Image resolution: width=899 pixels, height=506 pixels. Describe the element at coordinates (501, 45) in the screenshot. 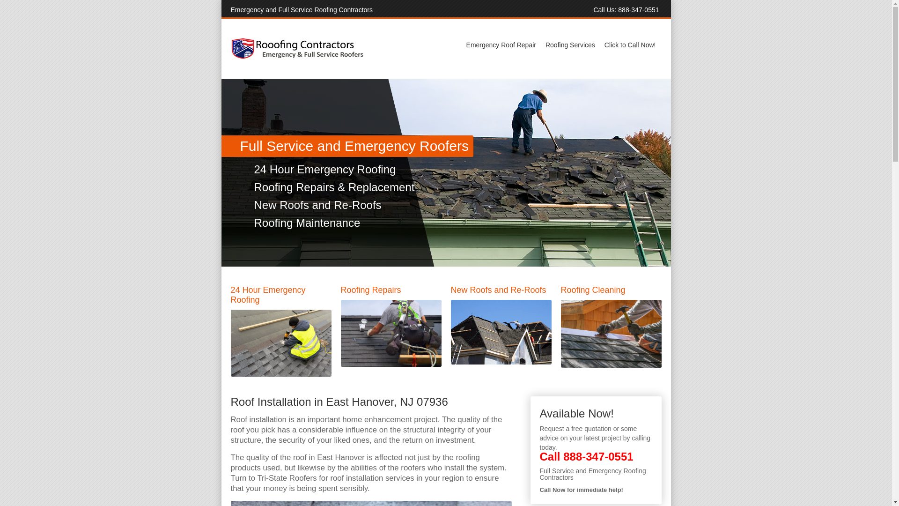

I see `Emergency Roof Repair` at that location.